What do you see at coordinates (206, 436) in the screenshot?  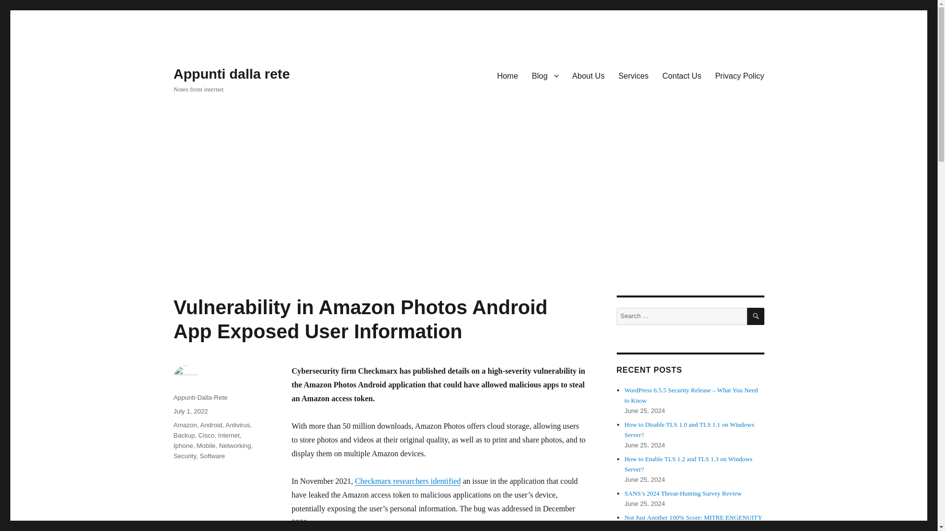 I see `Cisco` at bounding box center [206, 436].